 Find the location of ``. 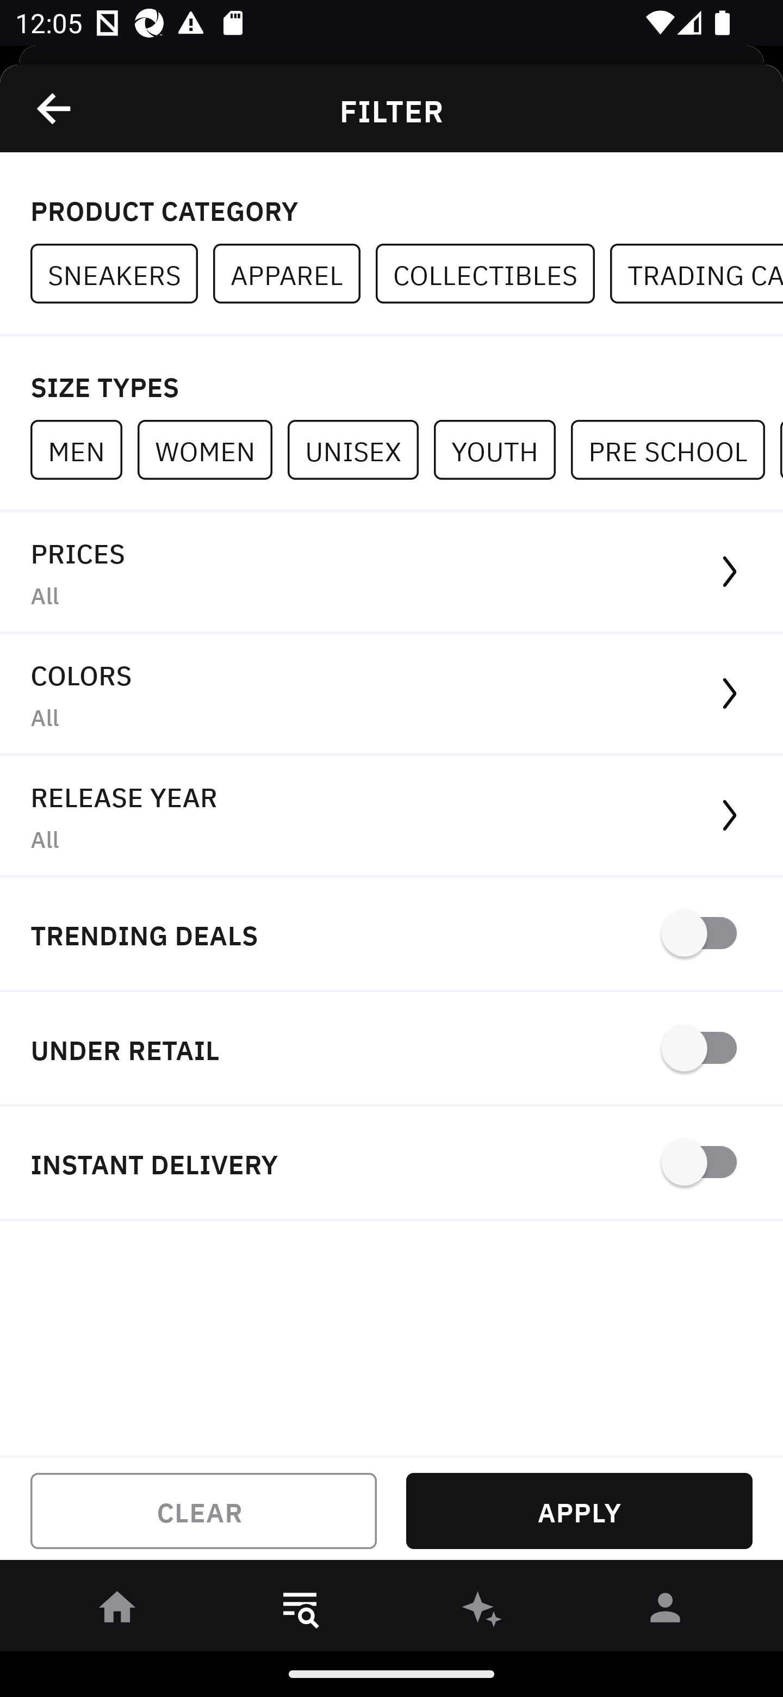

 is located at coordinates (55, 108).